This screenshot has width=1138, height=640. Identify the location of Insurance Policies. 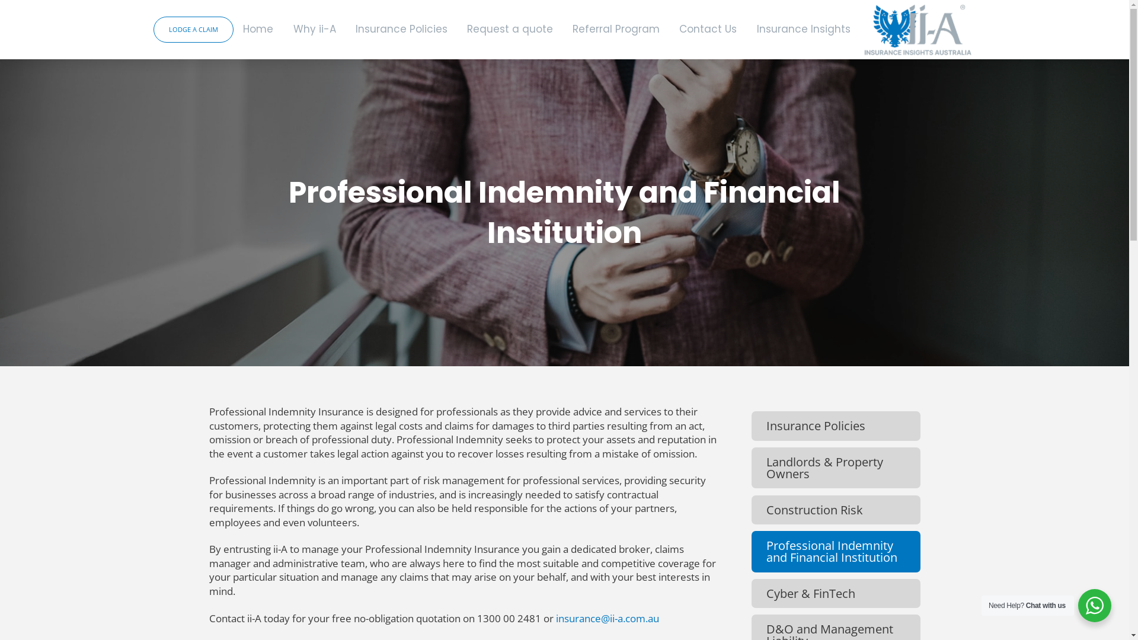
(836, 426).